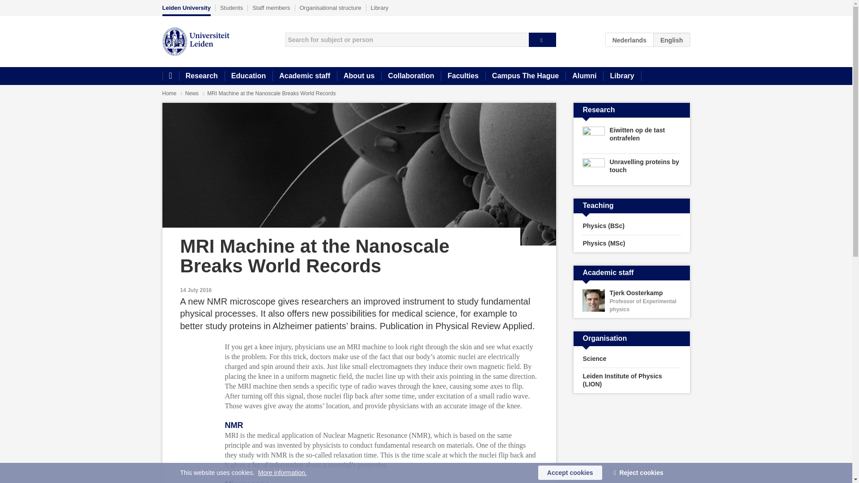 The width and height of the screenshot is (859, 483). What do you see at coordinates (170, 76) in the screenshot?
I see `Home` at bounding box center [170, 76].